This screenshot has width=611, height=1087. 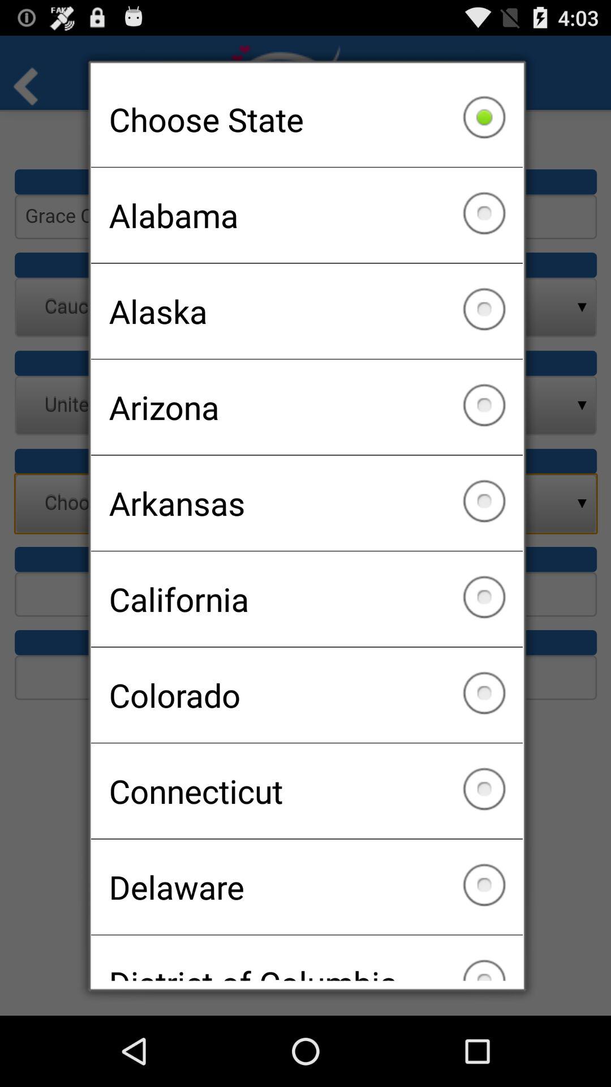 What do you see at coordinates (307, 887) in the screenshot?
I see `click delaware` at bounding box center [307, 887].